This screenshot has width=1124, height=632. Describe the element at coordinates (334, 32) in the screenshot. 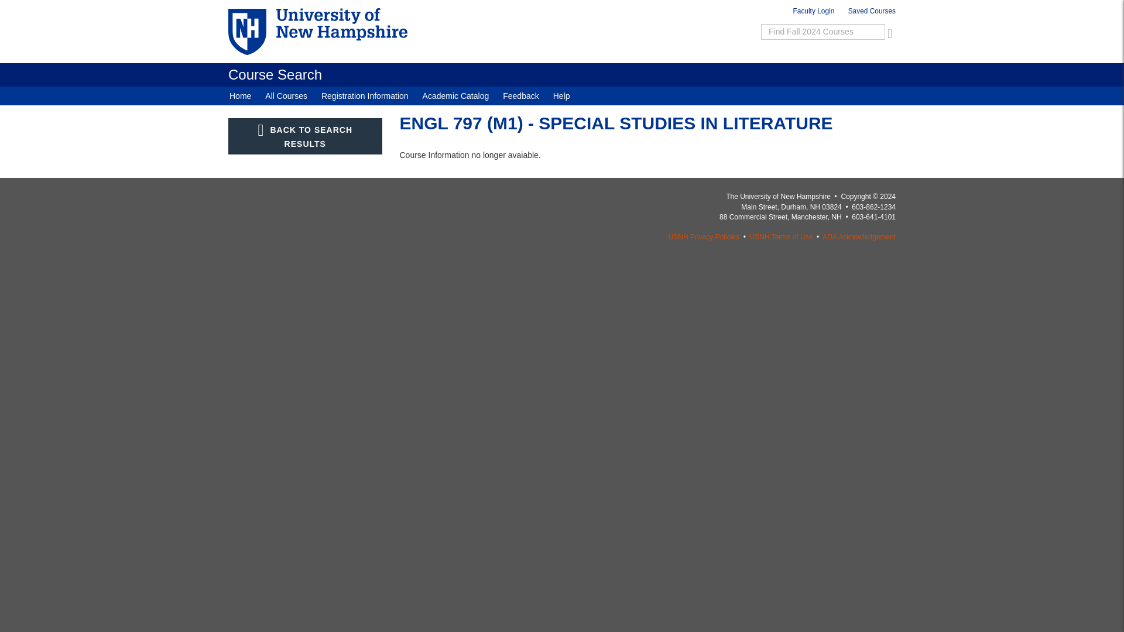

I see `University of New Hampshire Homepage` at that location.